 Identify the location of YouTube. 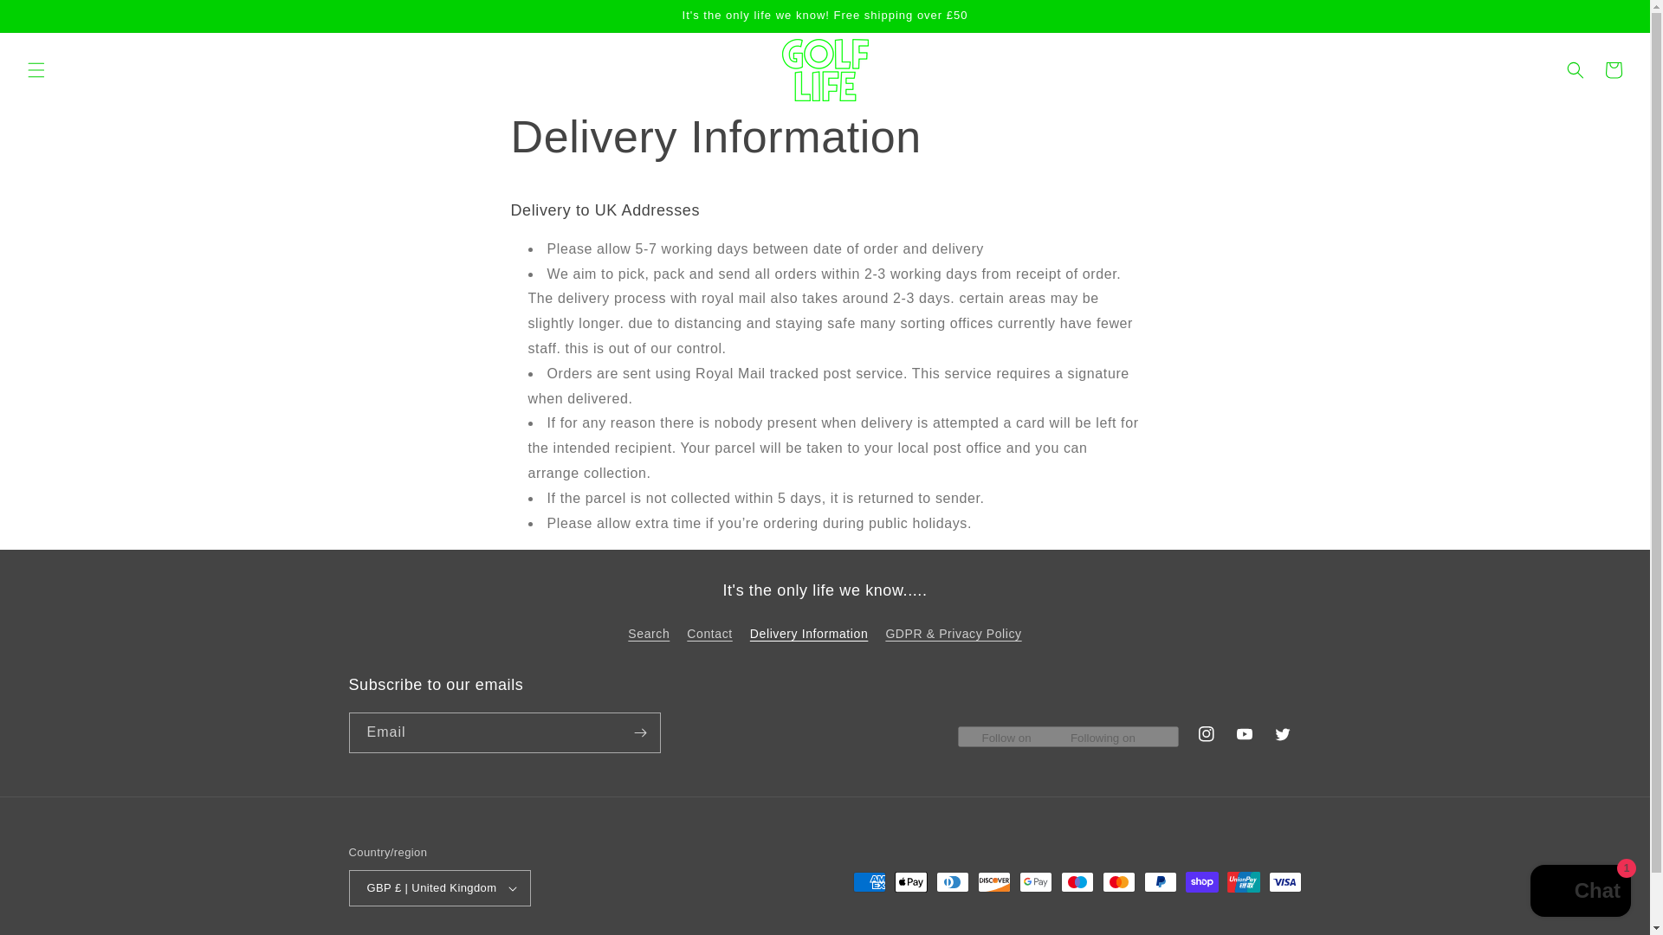
(1243, 734).